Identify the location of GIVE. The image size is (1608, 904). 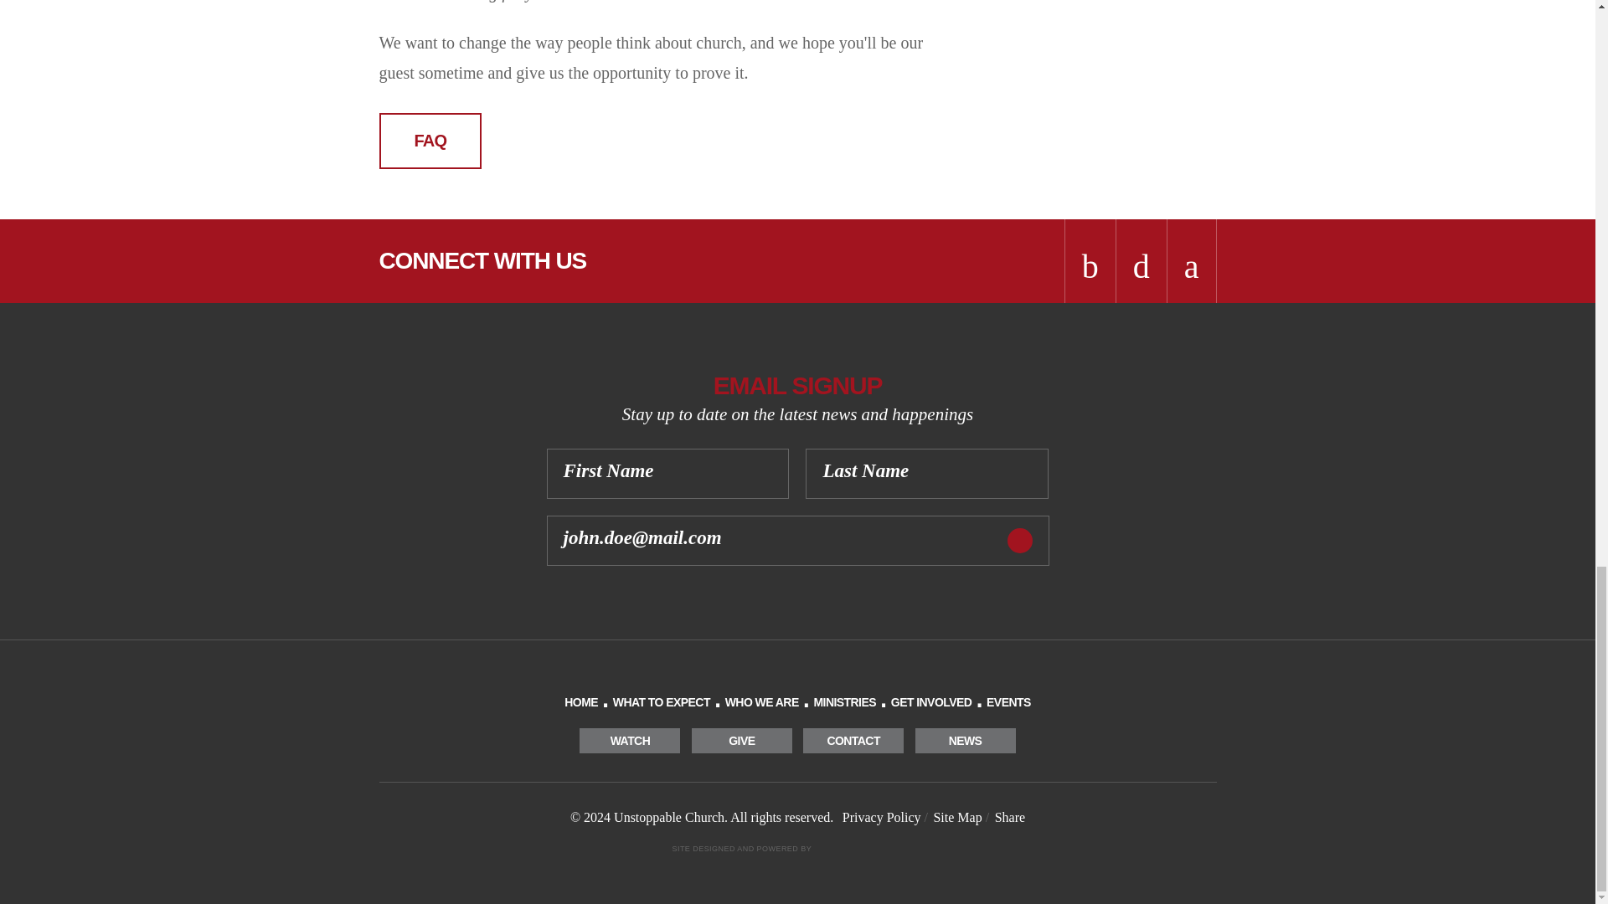
(742, 740).